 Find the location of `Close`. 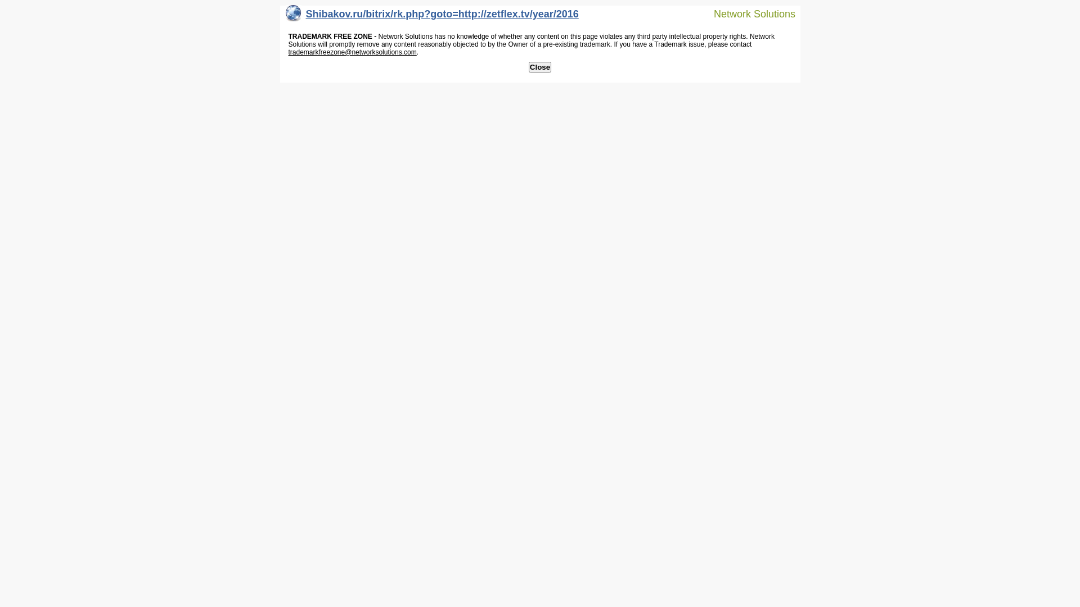

Close is located at coordinates (540, 67).